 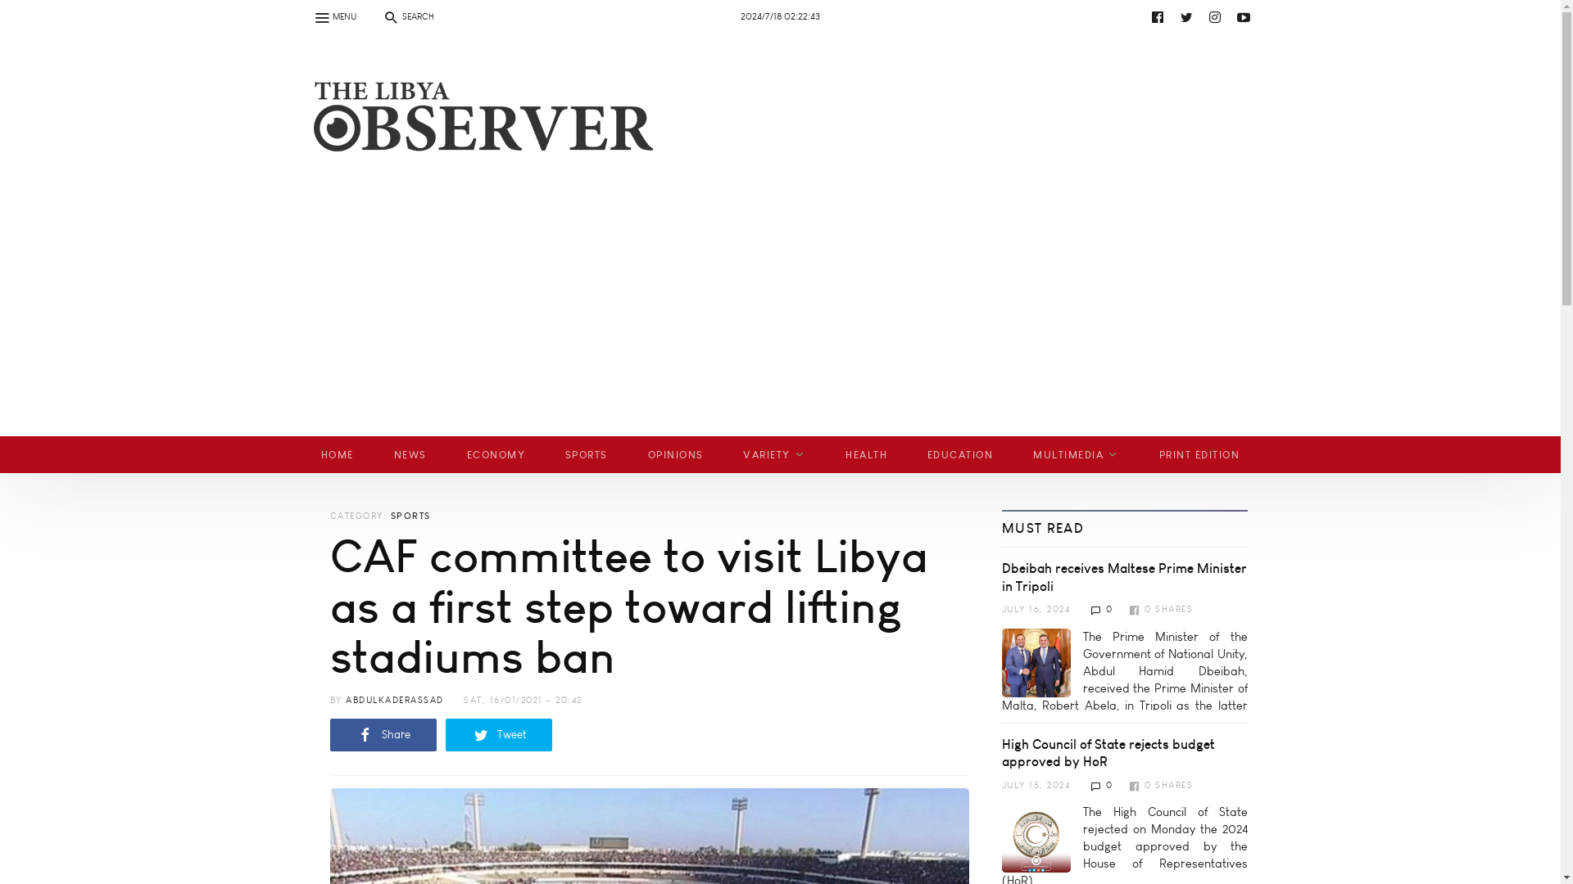 I want to click on Home, so click(x=477, y=136).